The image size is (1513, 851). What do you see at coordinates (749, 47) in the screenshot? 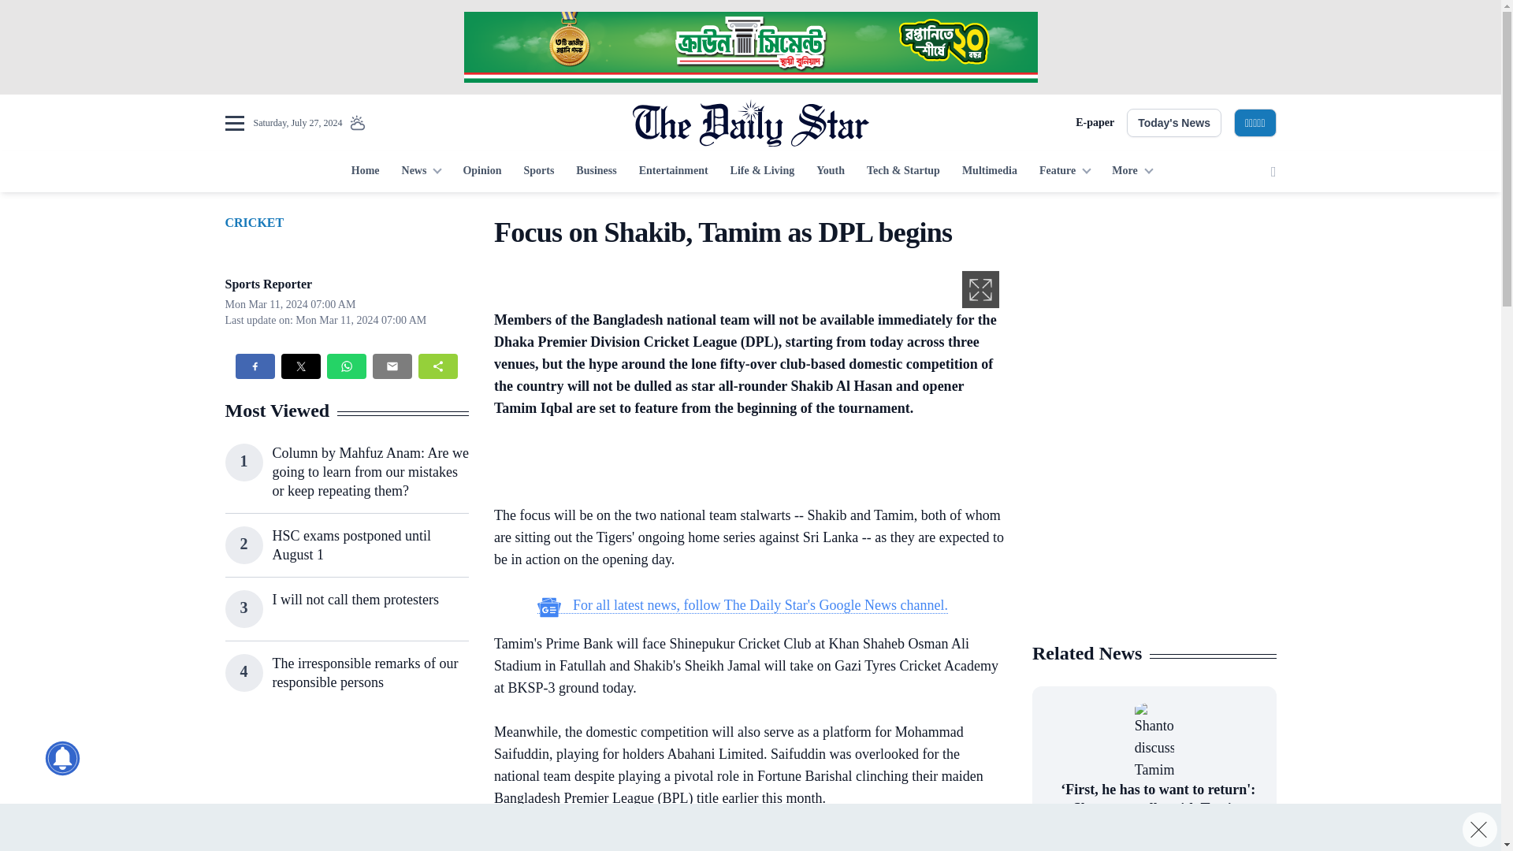
I see `3rd party ad content` at bounding box center [749, 47].